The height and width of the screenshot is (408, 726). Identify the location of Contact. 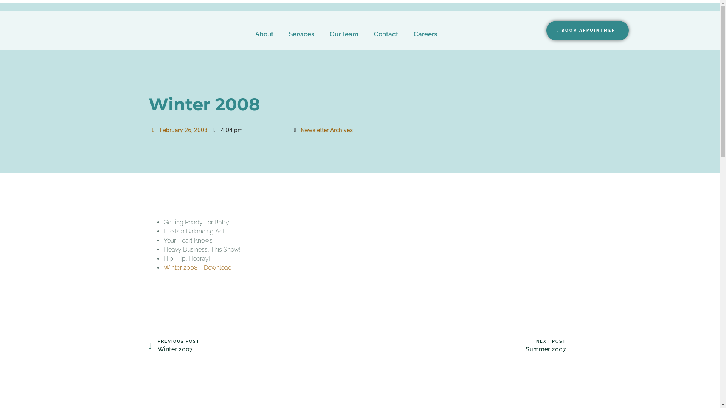
(386, 34).